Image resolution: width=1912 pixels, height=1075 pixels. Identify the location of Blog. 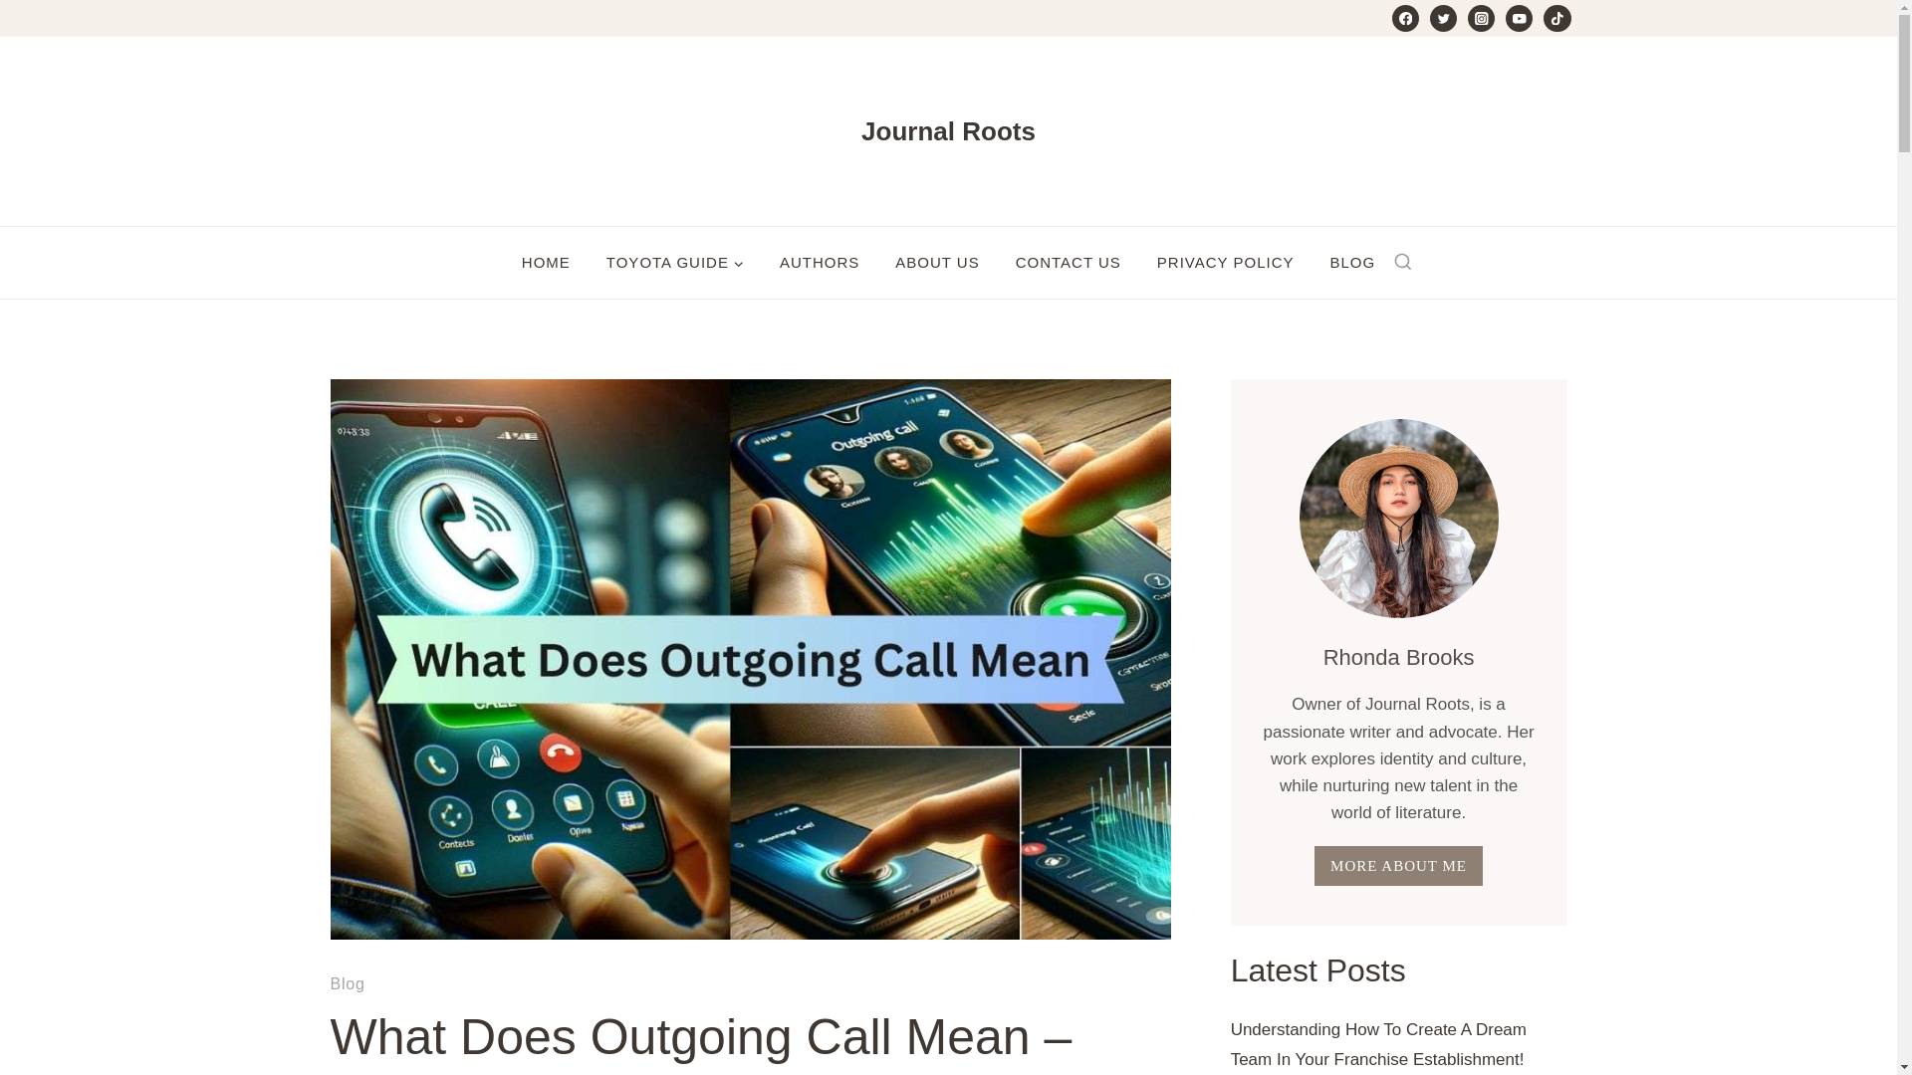
(348, 983).